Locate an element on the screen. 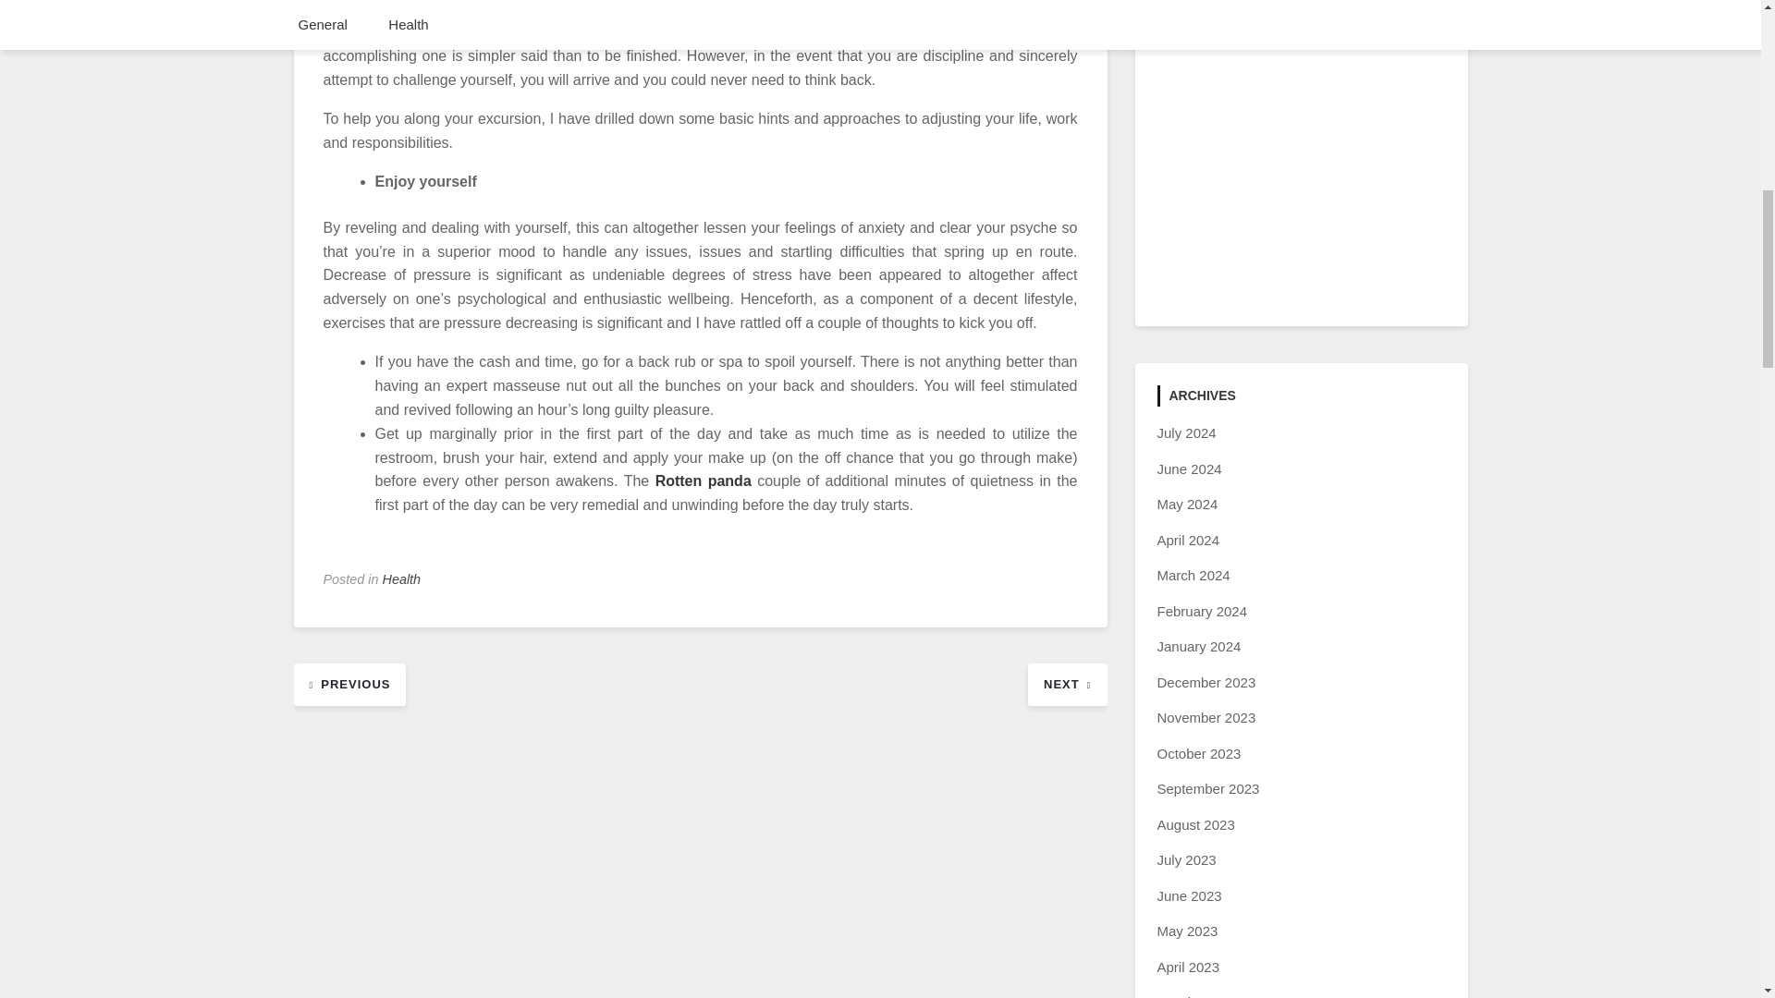  November 2023 is located at coordinates (1206, 717).